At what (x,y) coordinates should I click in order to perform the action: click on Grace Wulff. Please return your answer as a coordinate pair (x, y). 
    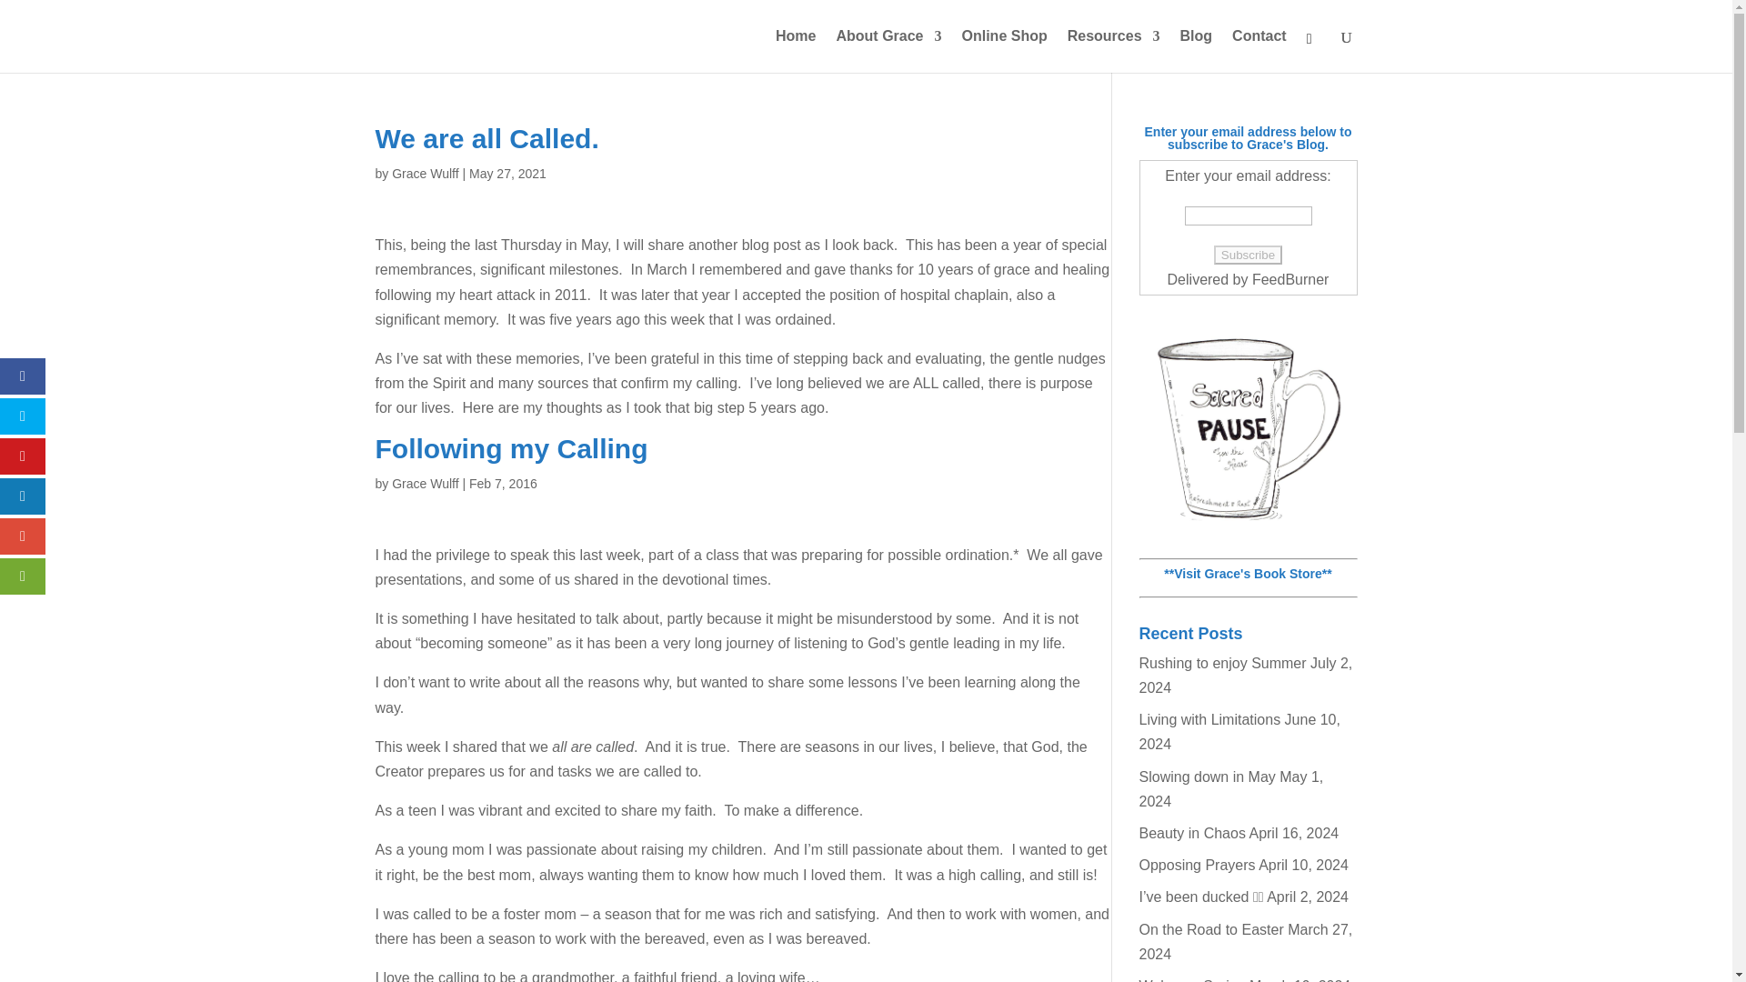
    Looking at the image, I should click on (424, 484).